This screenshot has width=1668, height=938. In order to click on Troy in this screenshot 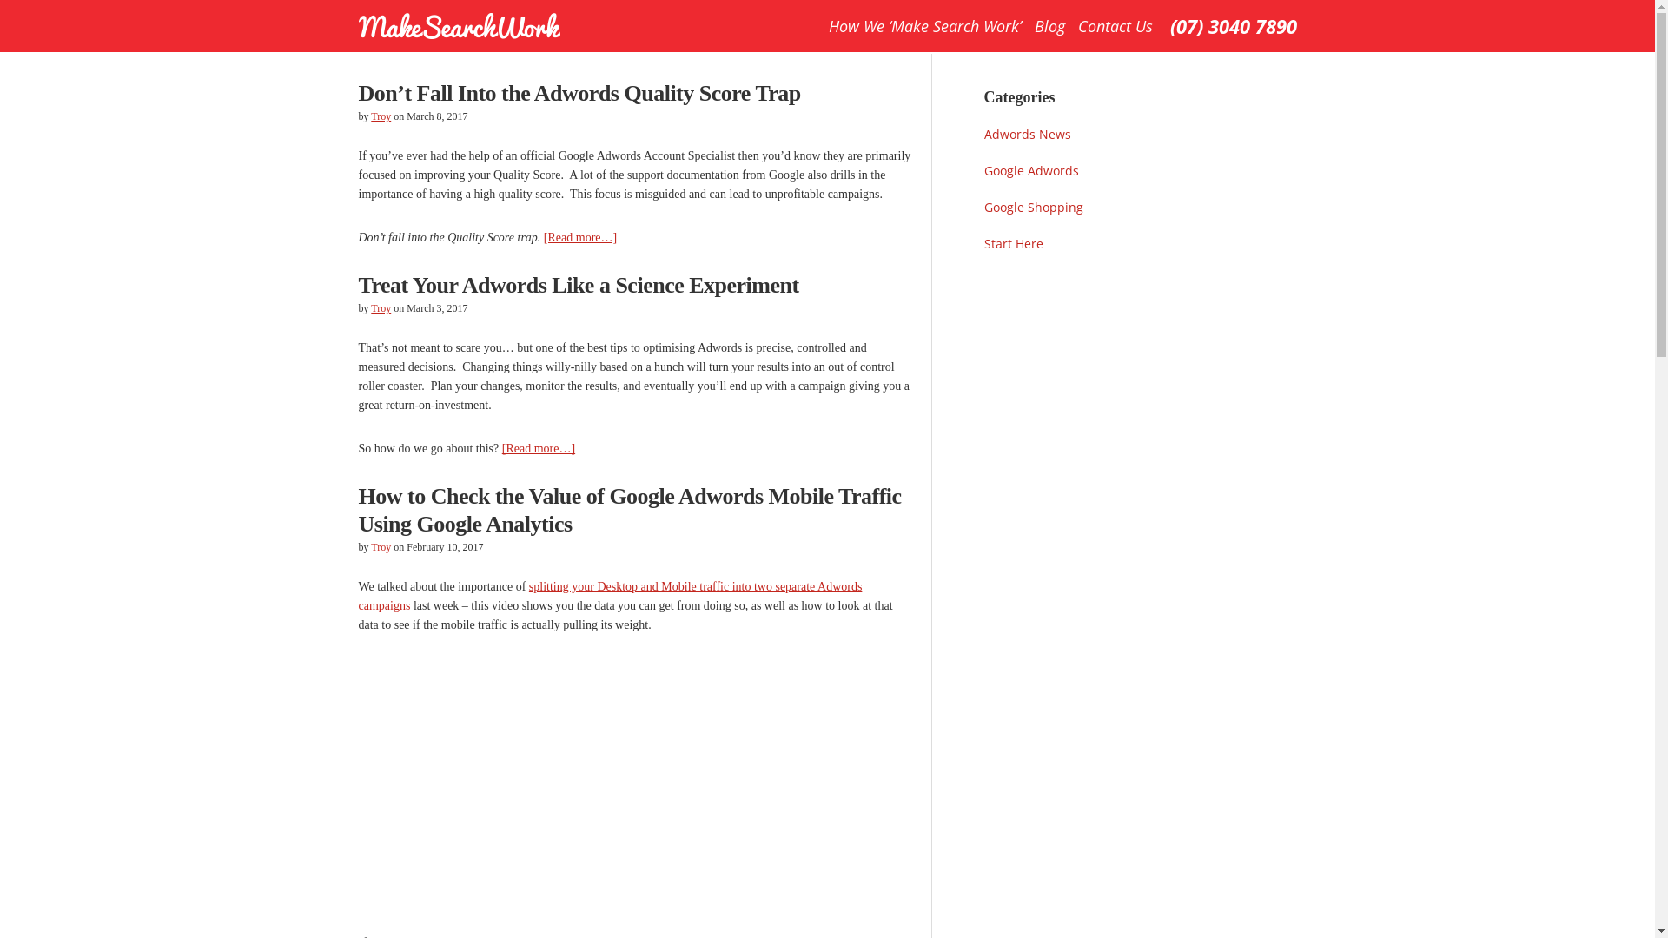, I will do `click(381, 308)`.